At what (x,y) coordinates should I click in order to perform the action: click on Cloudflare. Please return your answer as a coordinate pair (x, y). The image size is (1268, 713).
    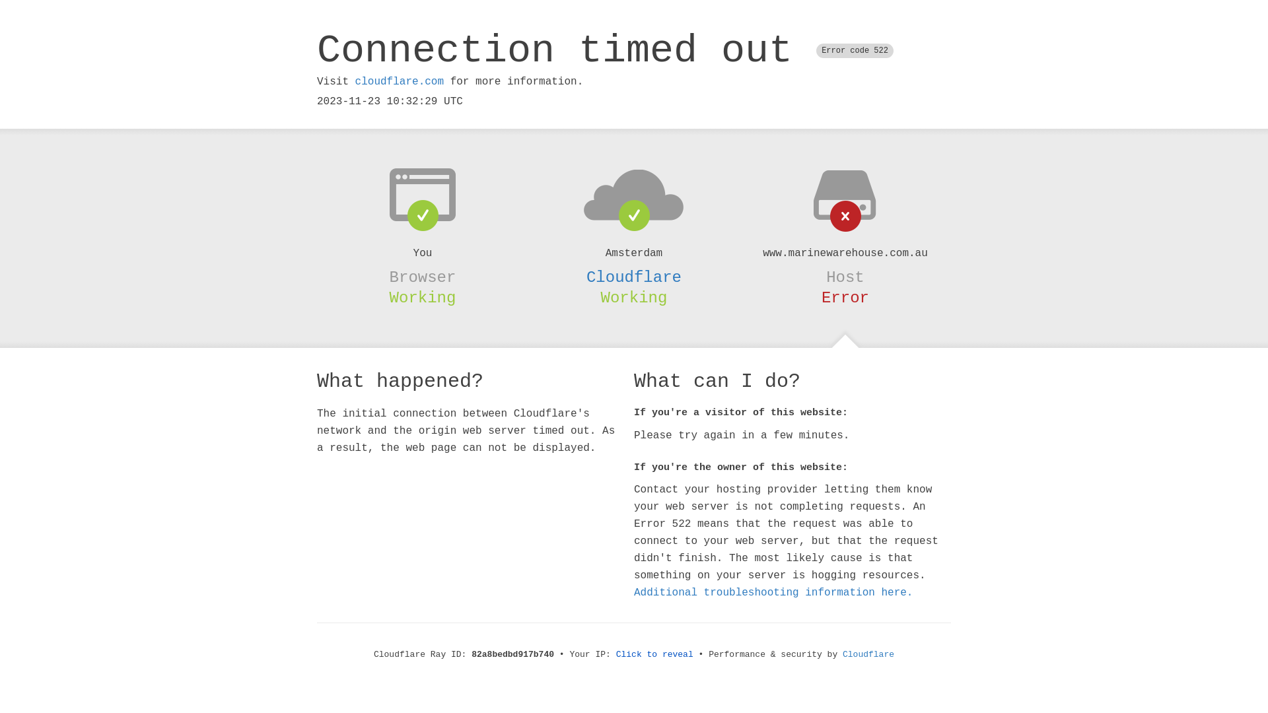
    Looking at the image, I should click on (634, 277).